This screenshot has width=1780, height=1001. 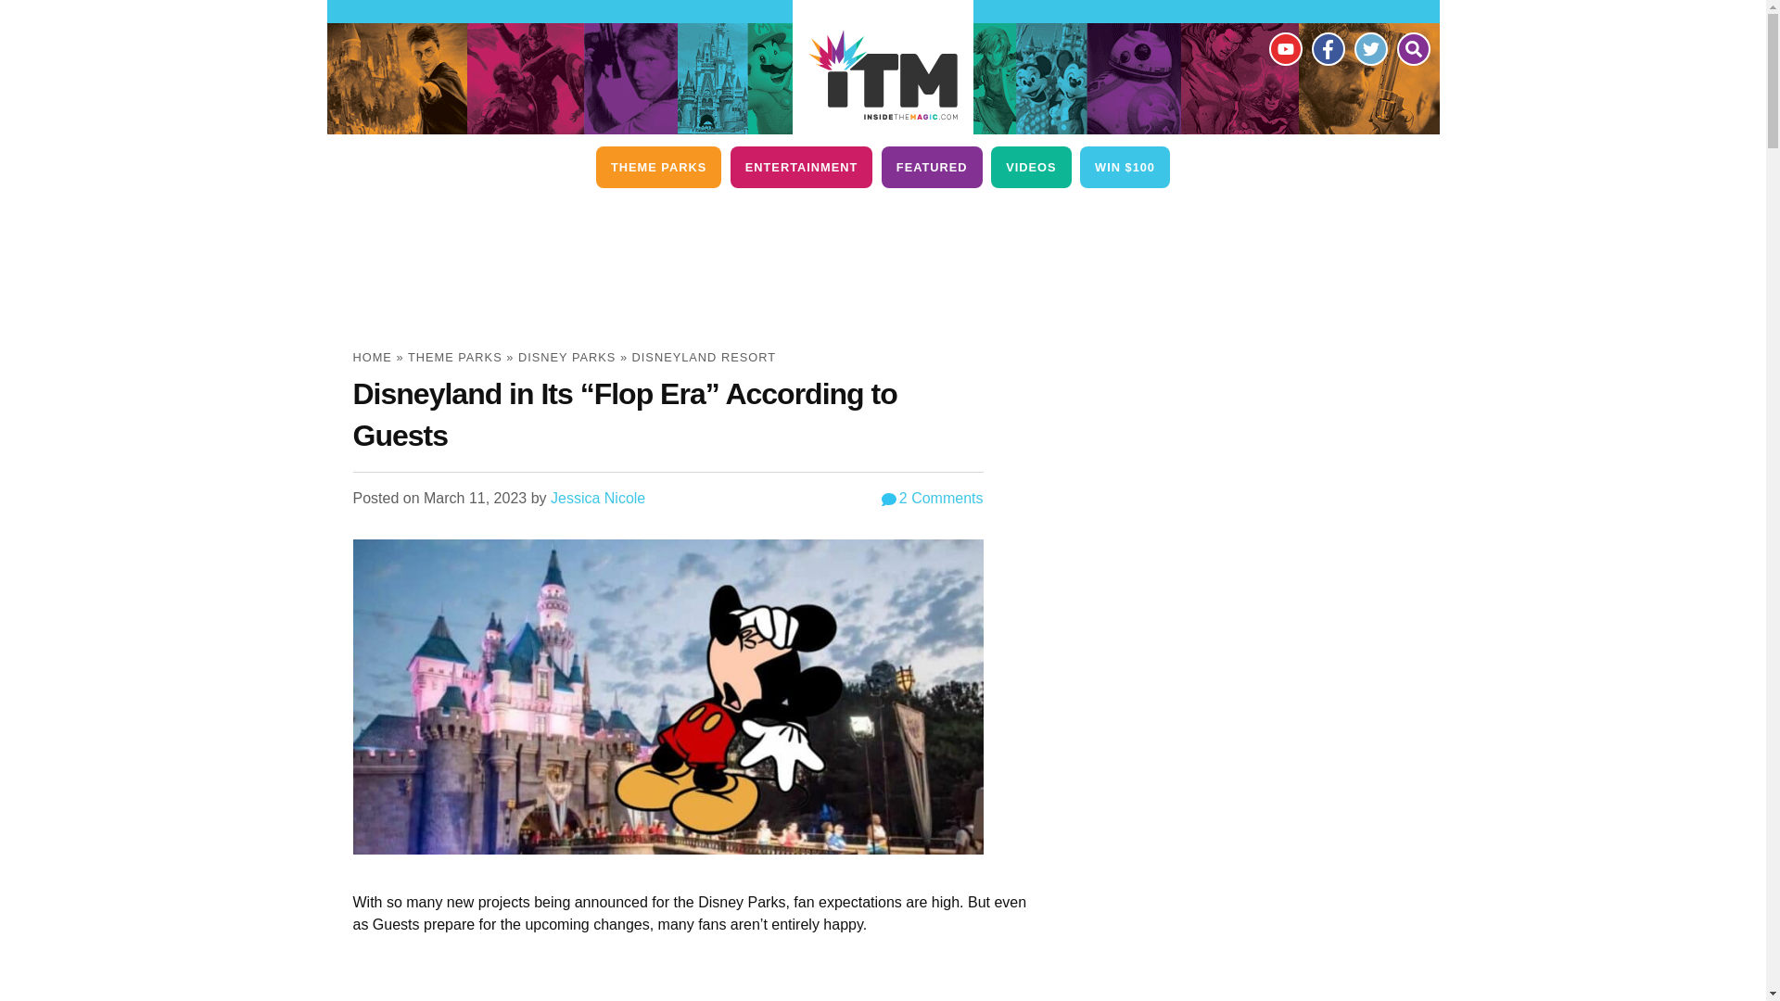 What do you see at coordinates (658, 167) in the screenshot?
I see `THEME PARKS` at bounding box center [658, 167].